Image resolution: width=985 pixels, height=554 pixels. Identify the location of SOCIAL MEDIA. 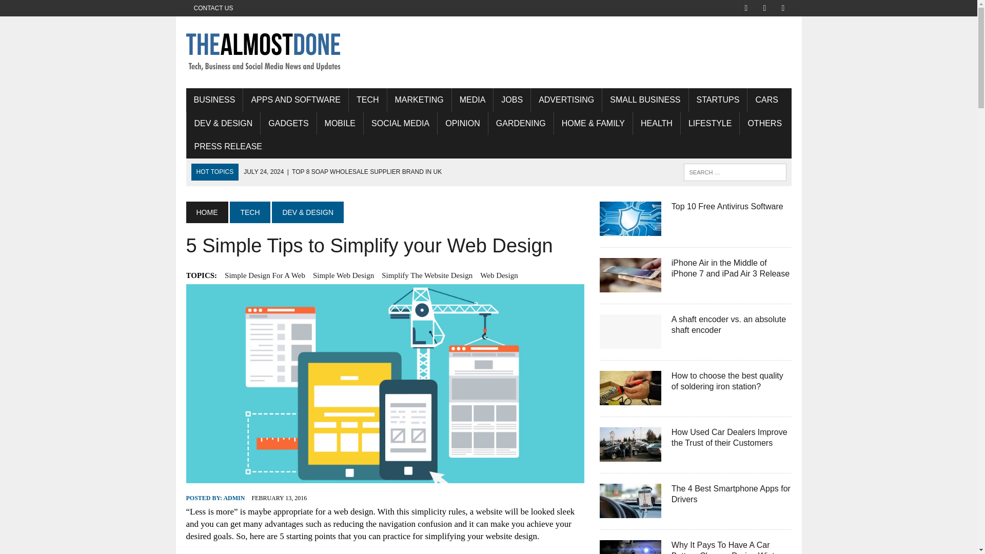
(400, 123).